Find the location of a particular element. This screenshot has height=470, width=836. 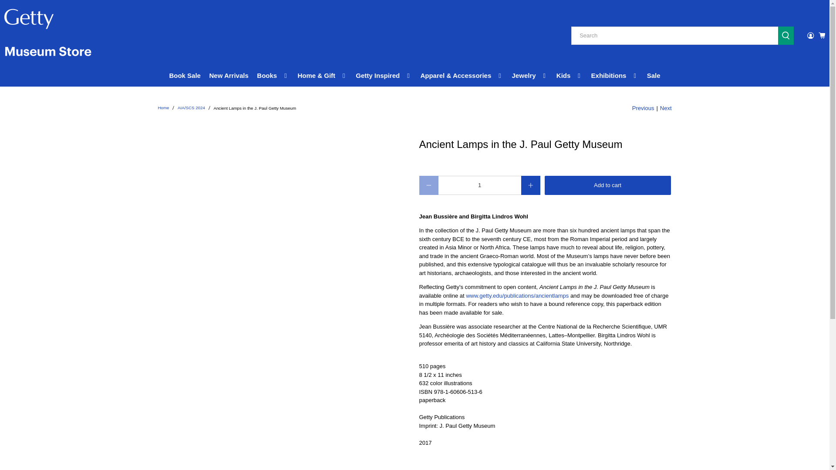

1 is located at coordinates (479, 185).